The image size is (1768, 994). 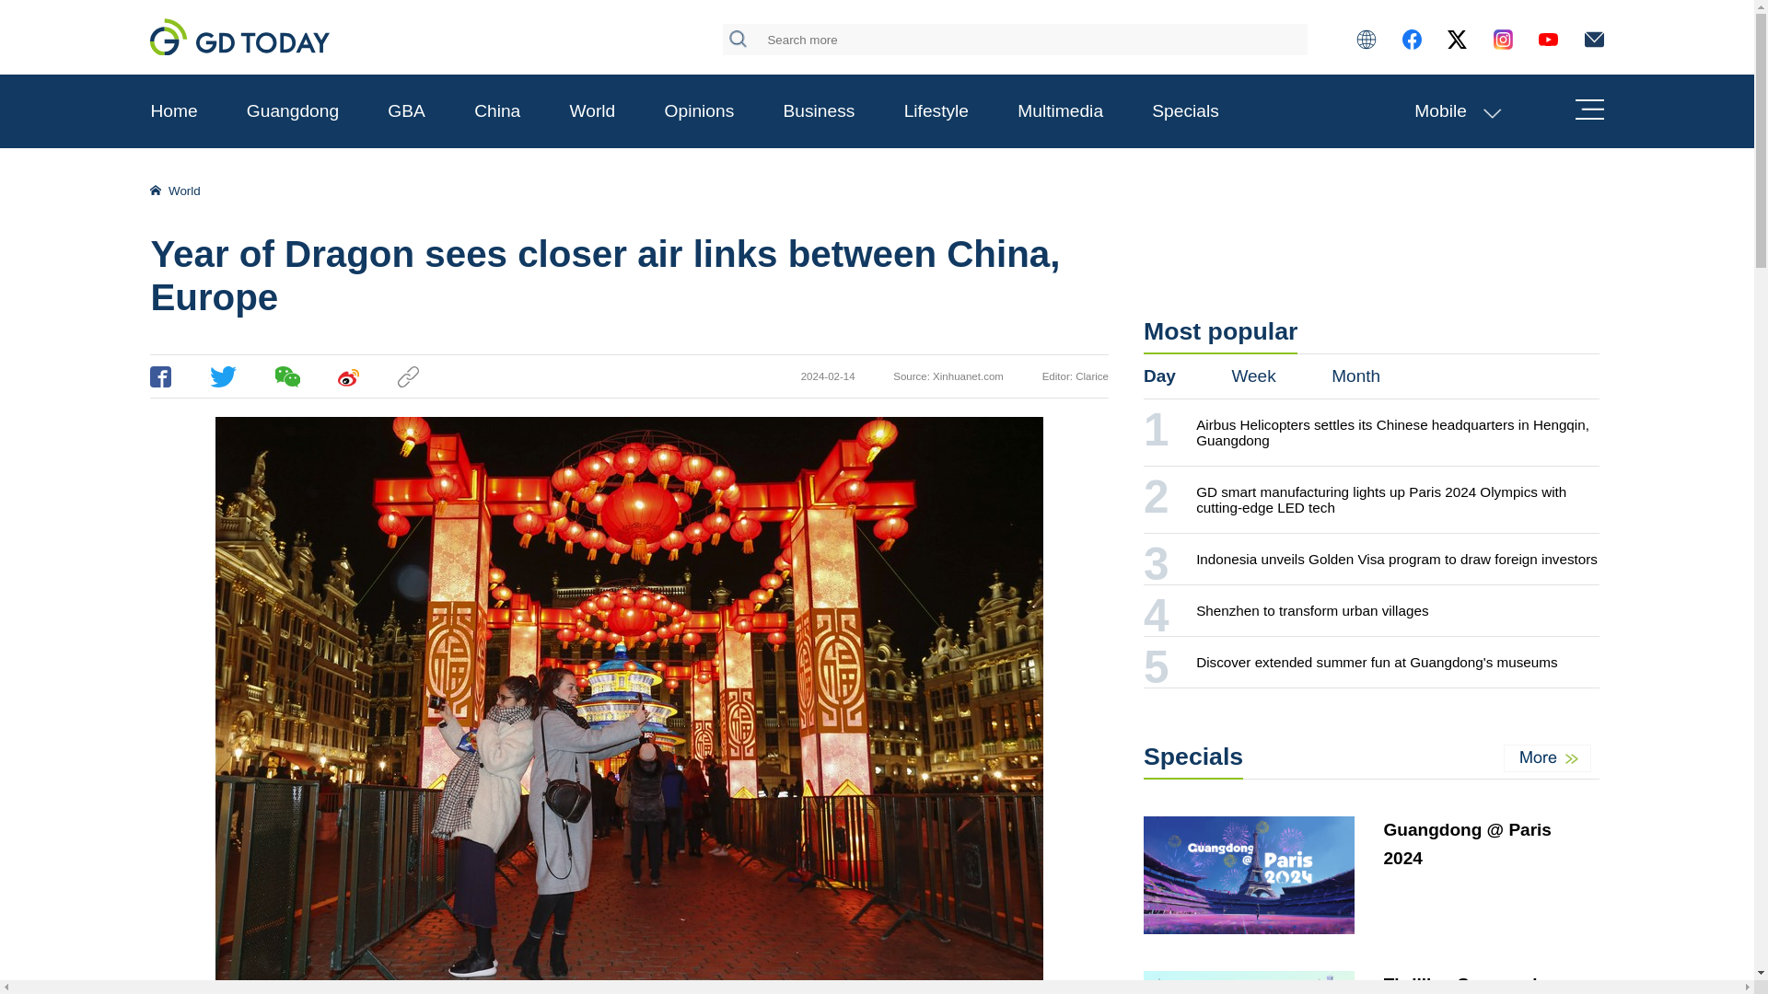 What do you see at coordinates (348, 377) in the screenshot?
I see `Weibo` at bounding box center [348, 377].